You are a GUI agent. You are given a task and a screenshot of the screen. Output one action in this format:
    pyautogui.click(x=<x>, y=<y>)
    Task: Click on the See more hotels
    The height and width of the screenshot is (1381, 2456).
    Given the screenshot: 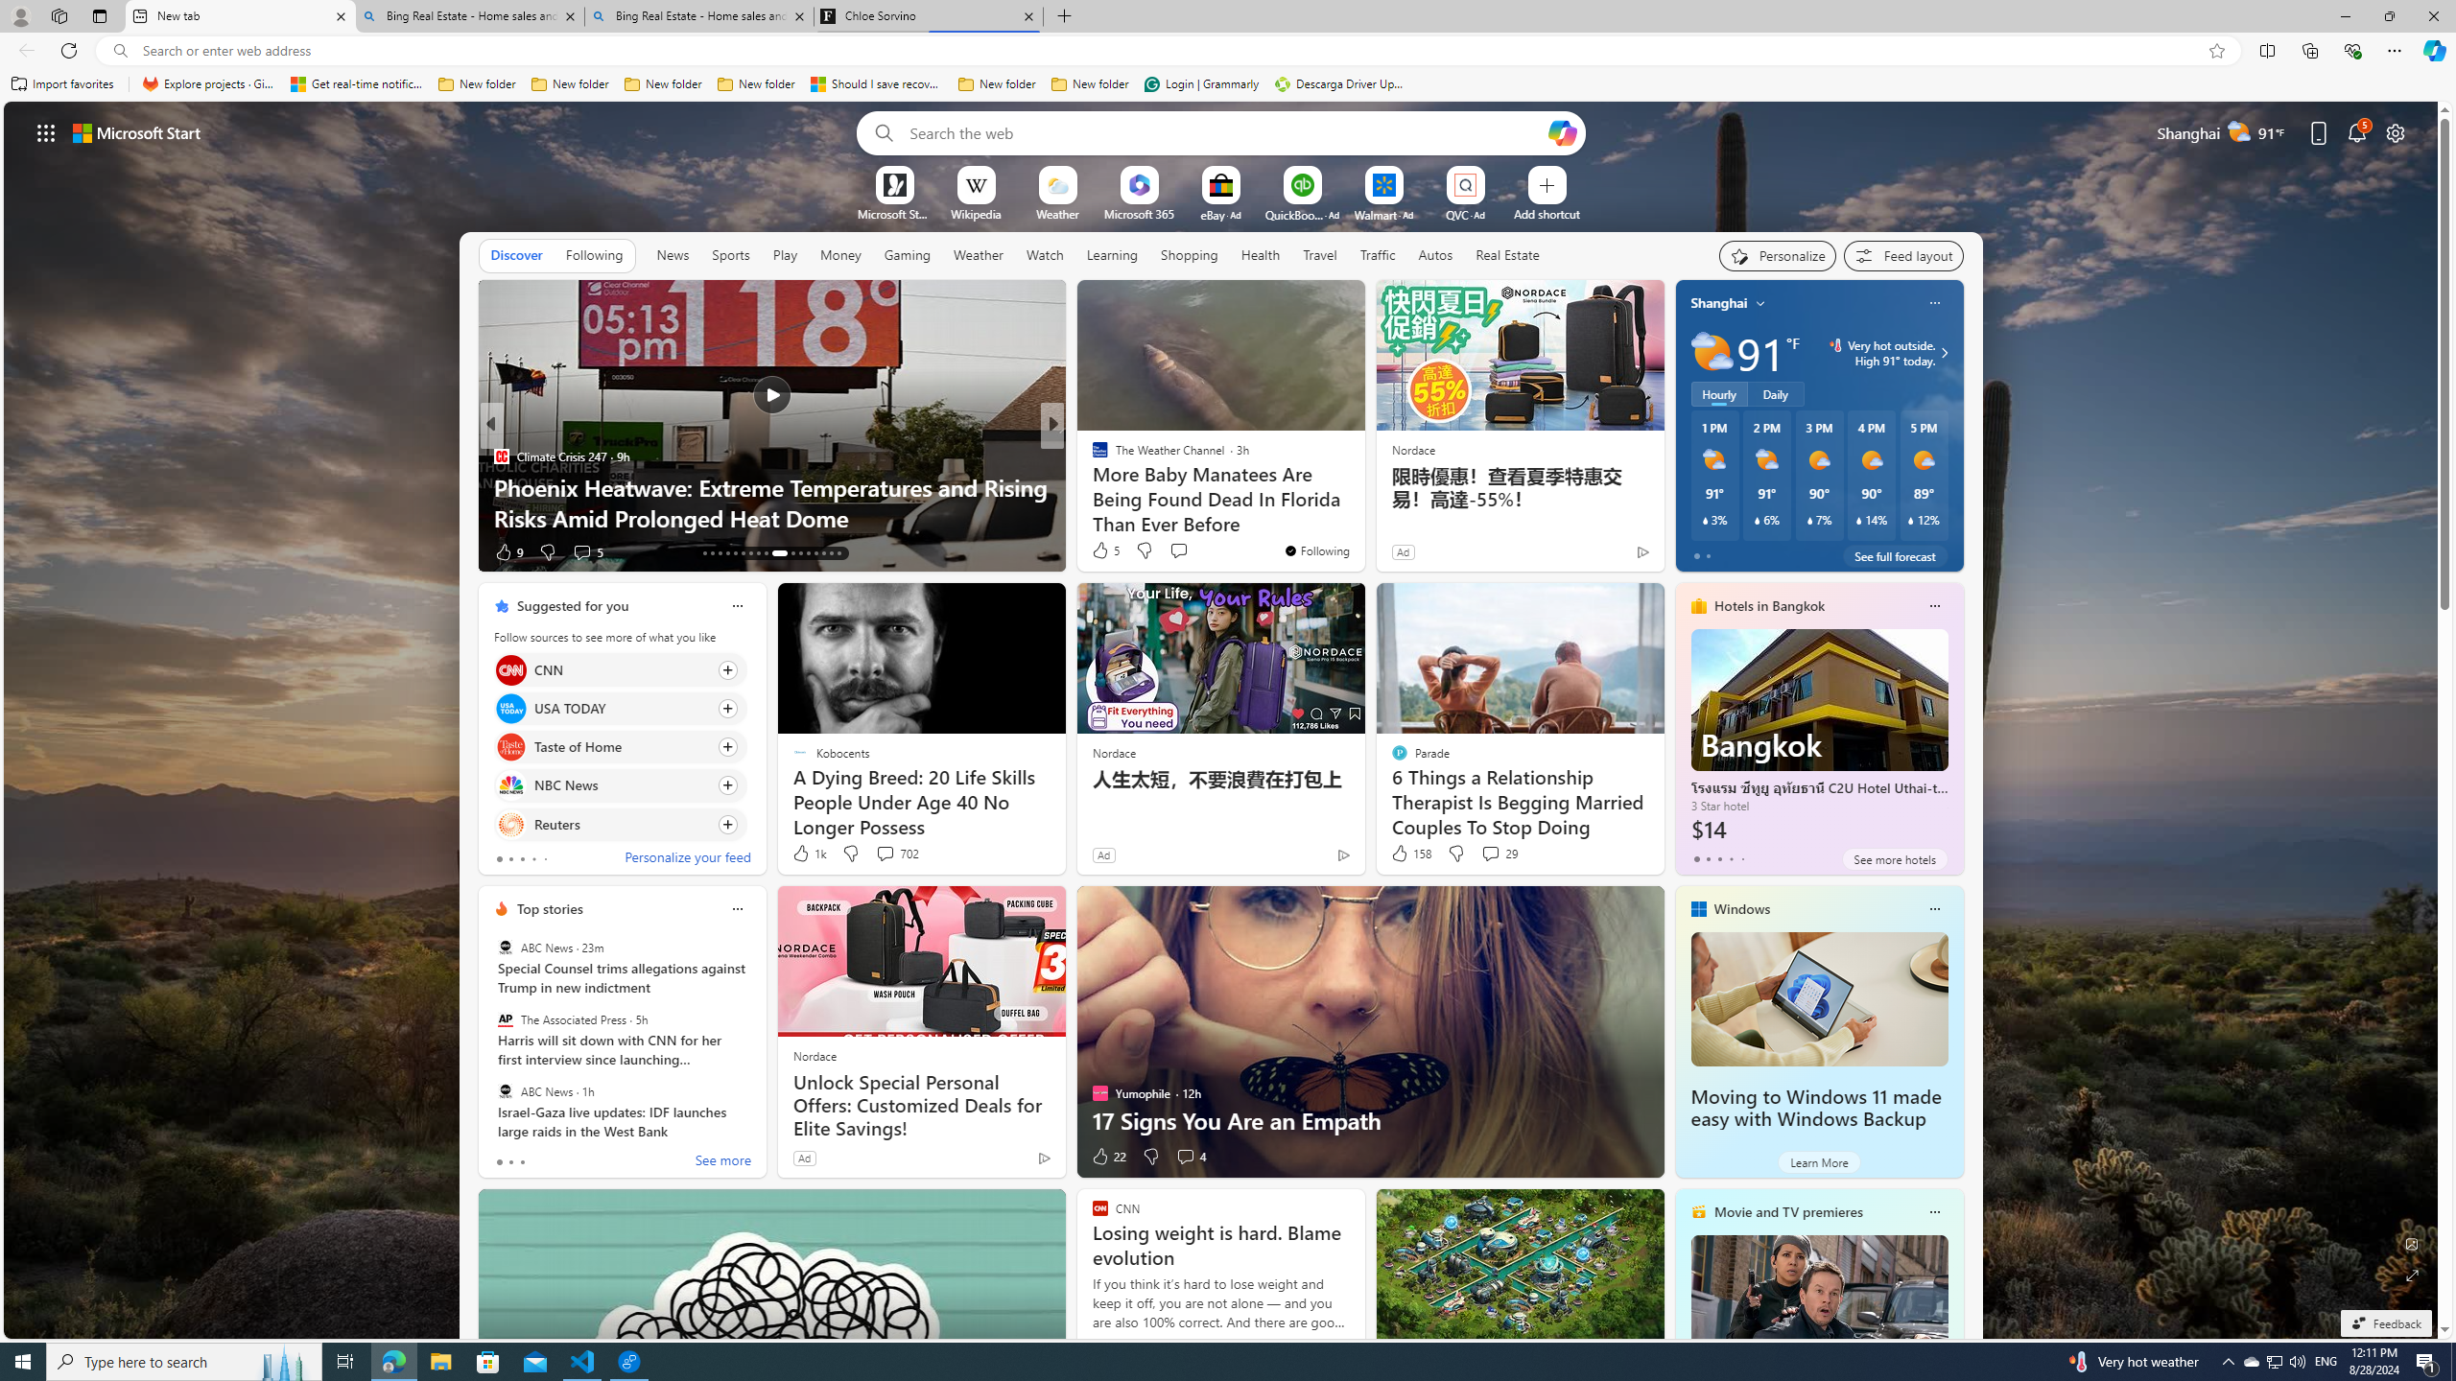 What is the action you would take?
    pyautogui.click(x=1895, y=859)
    